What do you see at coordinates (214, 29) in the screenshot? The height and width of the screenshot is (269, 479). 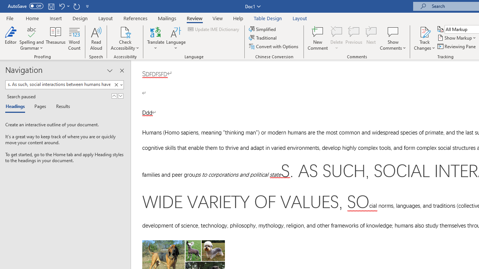 I see `Update IME Dictionary...` at bounding box center [214, 29].